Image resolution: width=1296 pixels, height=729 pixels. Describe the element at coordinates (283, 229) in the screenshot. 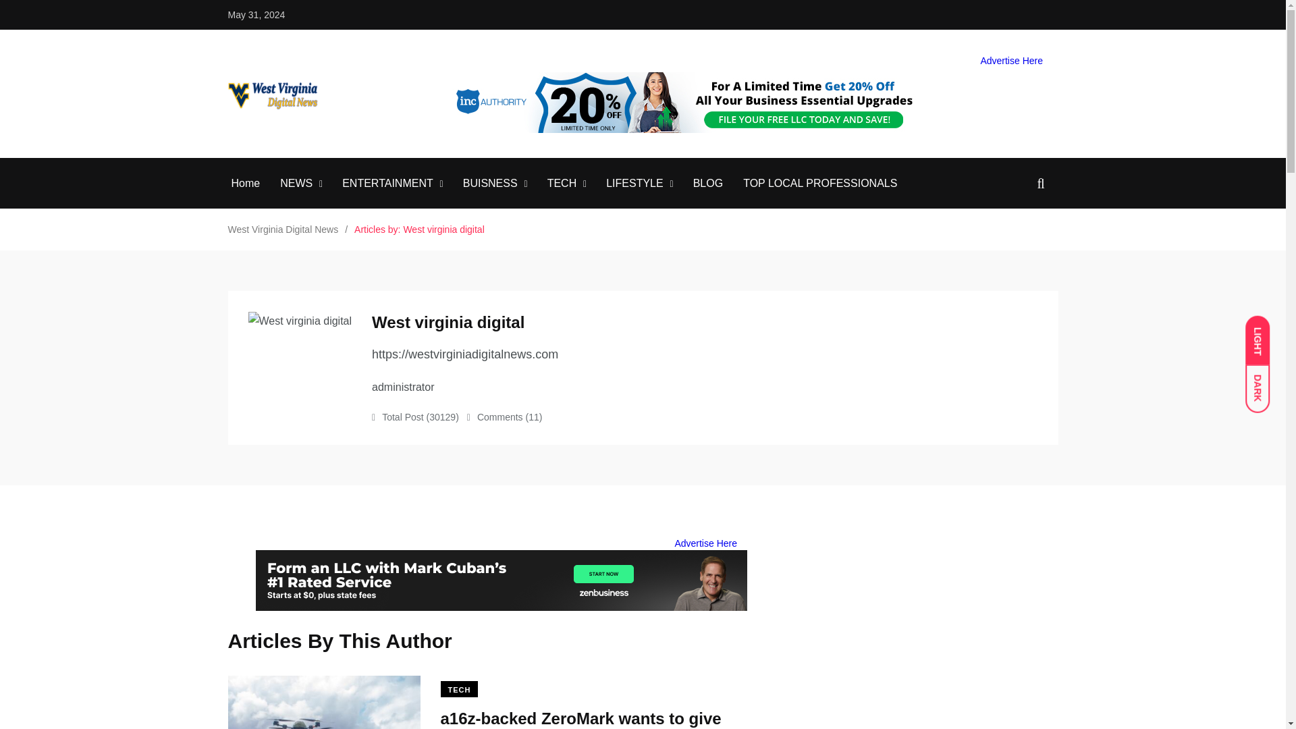

I see `Go to West Virginia Digital News.` at that location.